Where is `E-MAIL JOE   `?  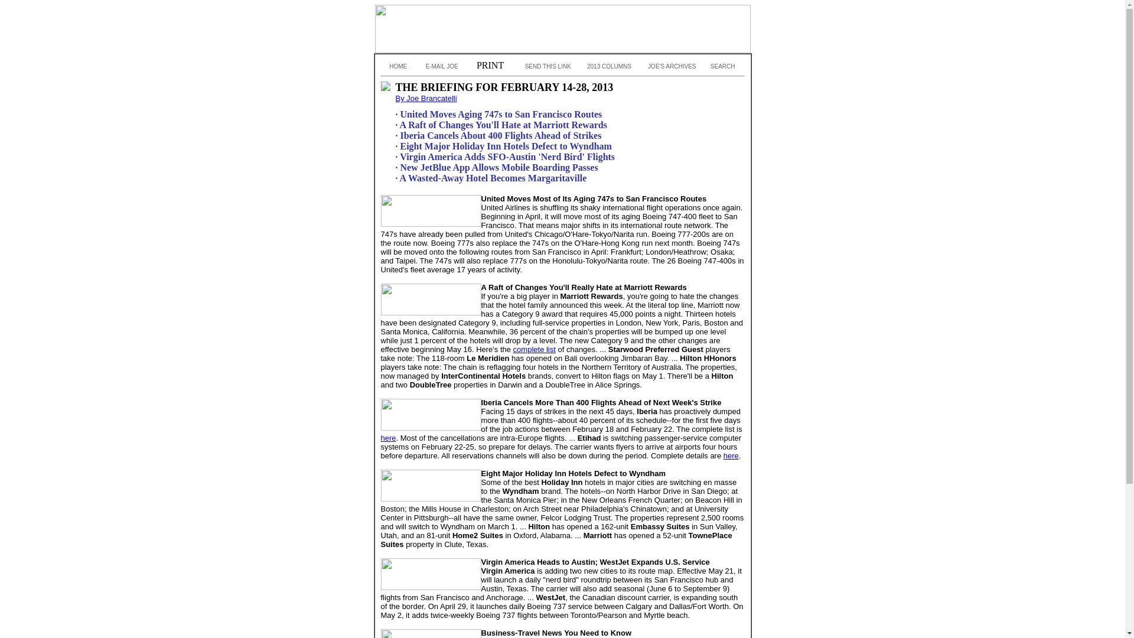 E-MAIL JOE    is located at coordinates (438, 66).